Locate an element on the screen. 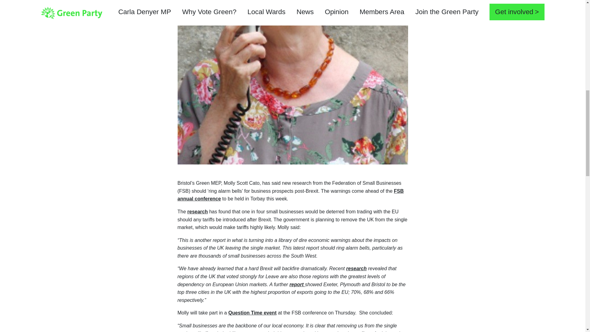  report  is located at coordinates (297, 284).